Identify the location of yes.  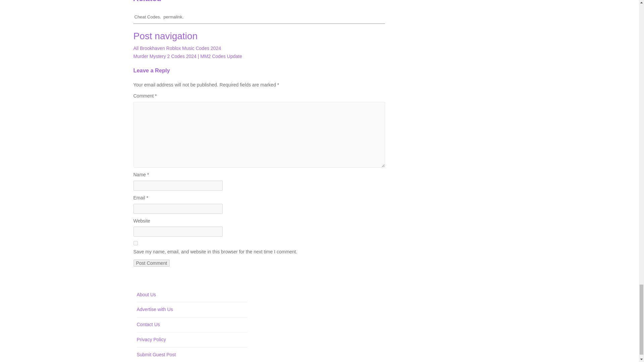
(136, 243).